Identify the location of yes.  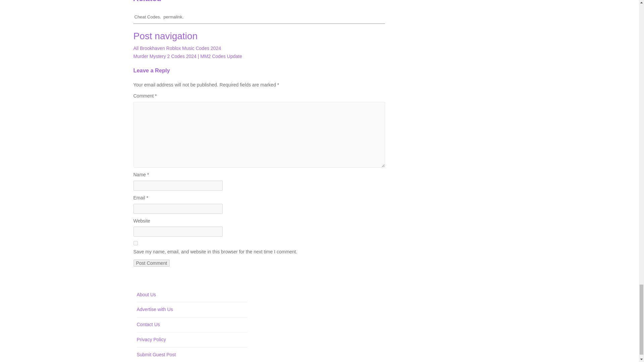
(136, 243).